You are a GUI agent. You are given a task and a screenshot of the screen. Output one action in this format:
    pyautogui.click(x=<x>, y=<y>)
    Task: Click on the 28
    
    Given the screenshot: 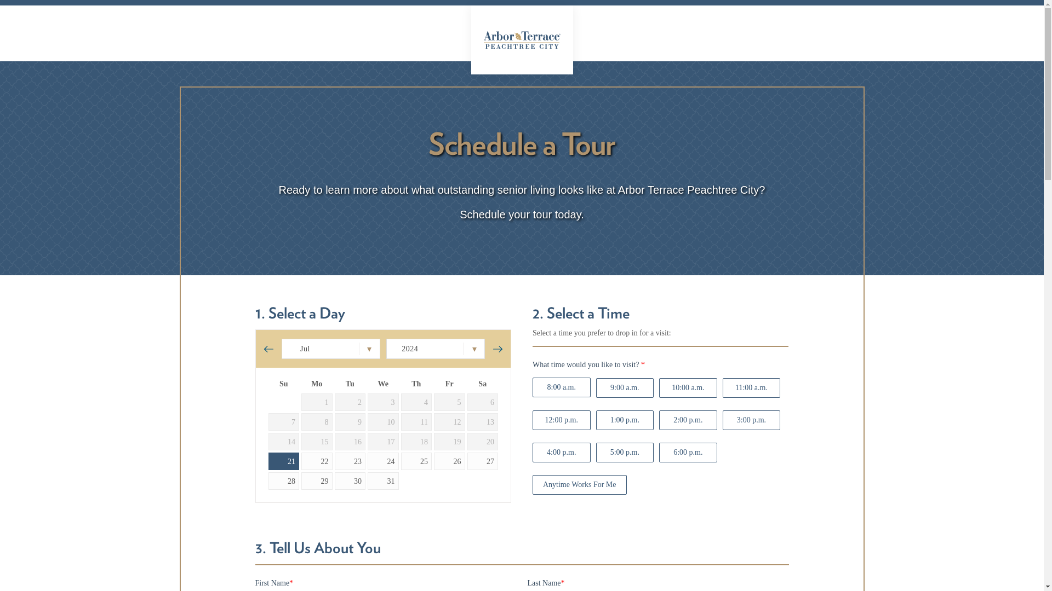 What is the action you would take?
    pyautogui.click(x=284, y=480)
    